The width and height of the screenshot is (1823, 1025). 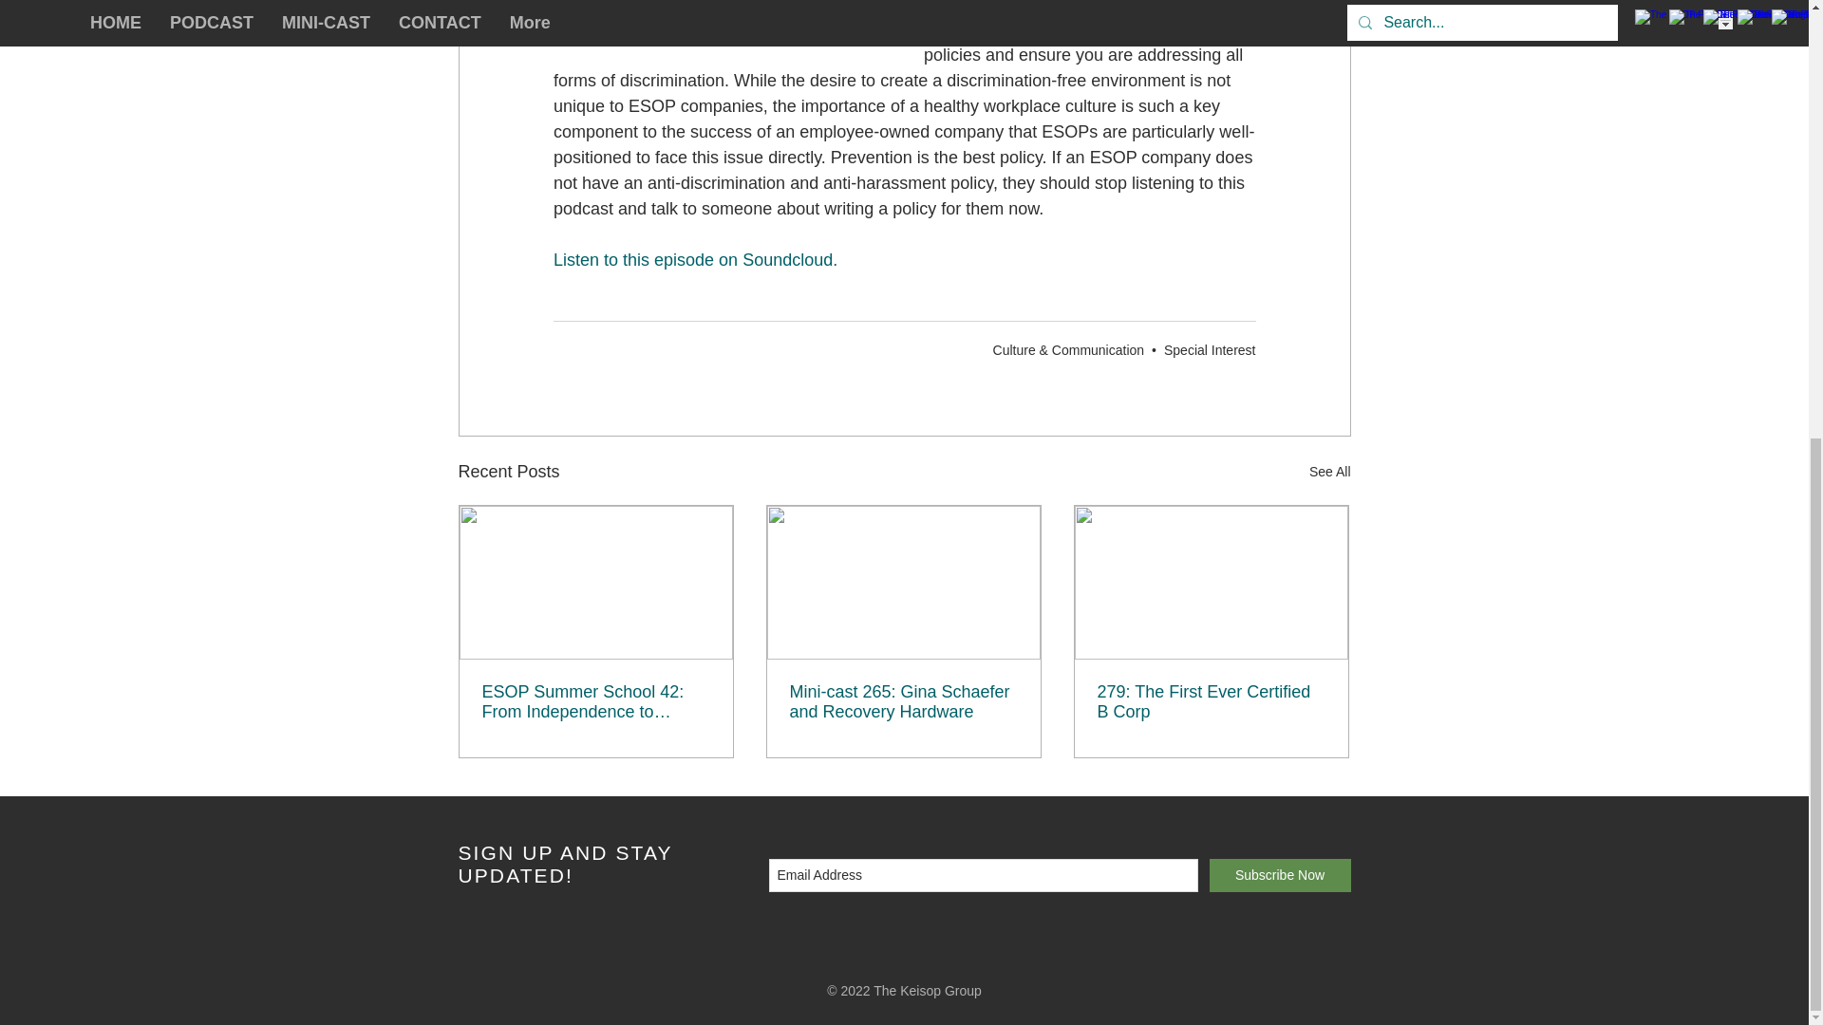 What do you see at coordinates (927, 990) in the screenshot?
I see `The Keisop Group` at bounding box center [927, 990].